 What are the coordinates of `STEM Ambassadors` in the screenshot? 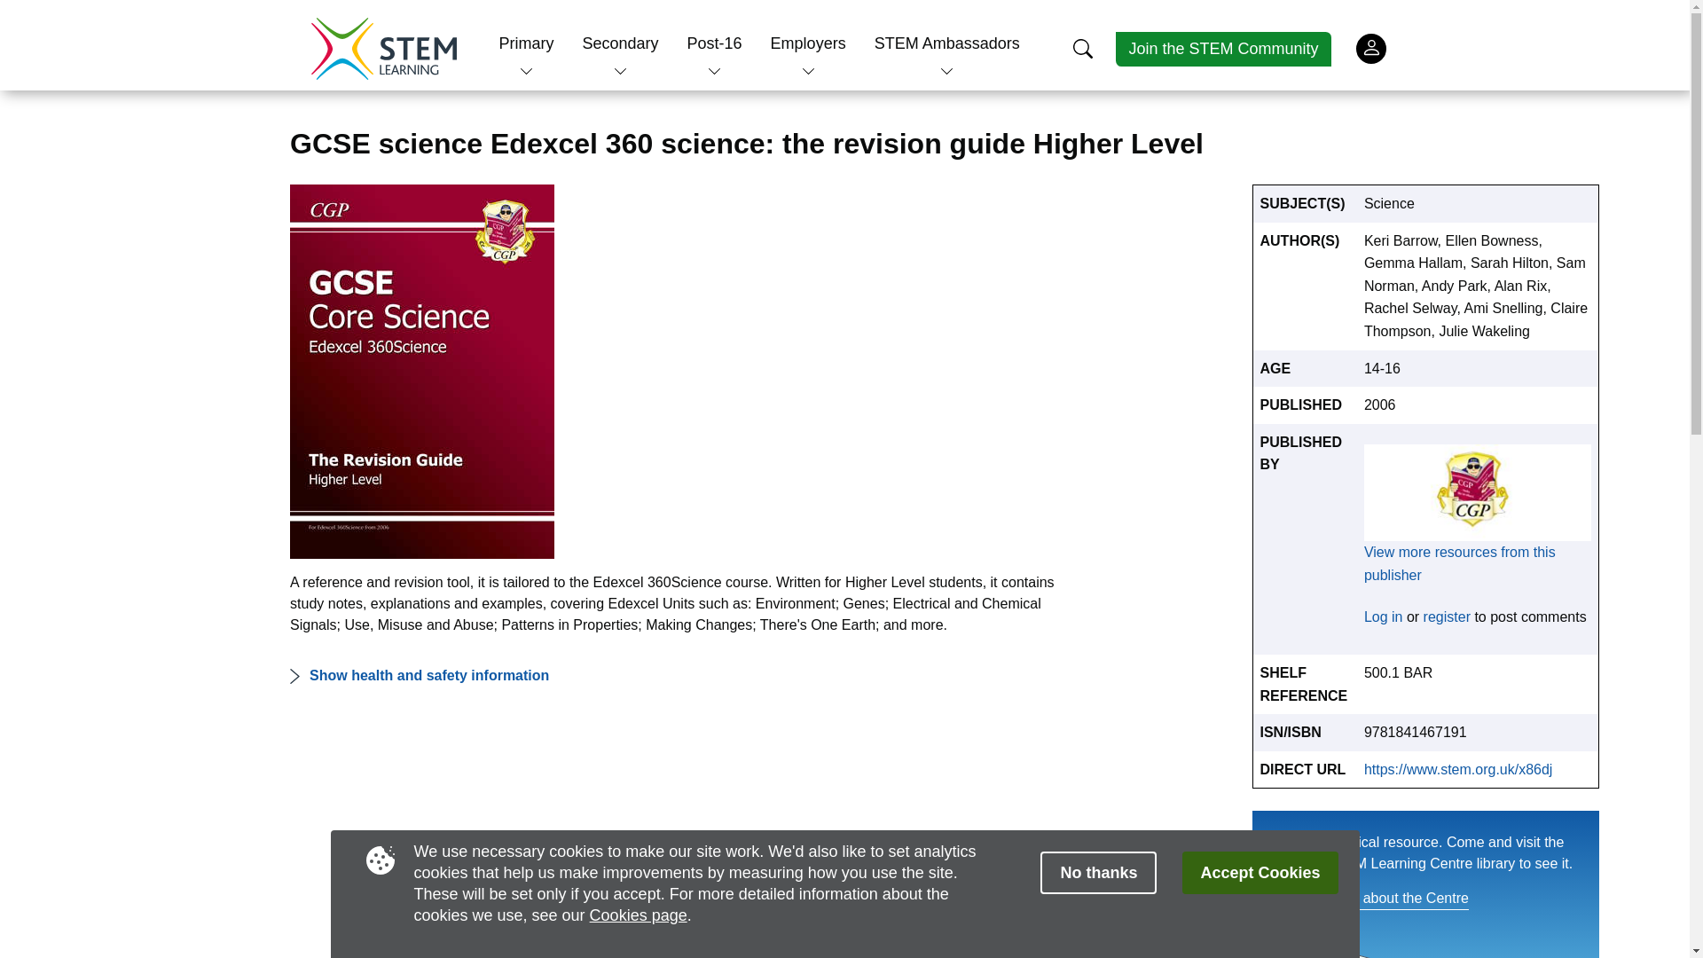 It's located at (947, 43).